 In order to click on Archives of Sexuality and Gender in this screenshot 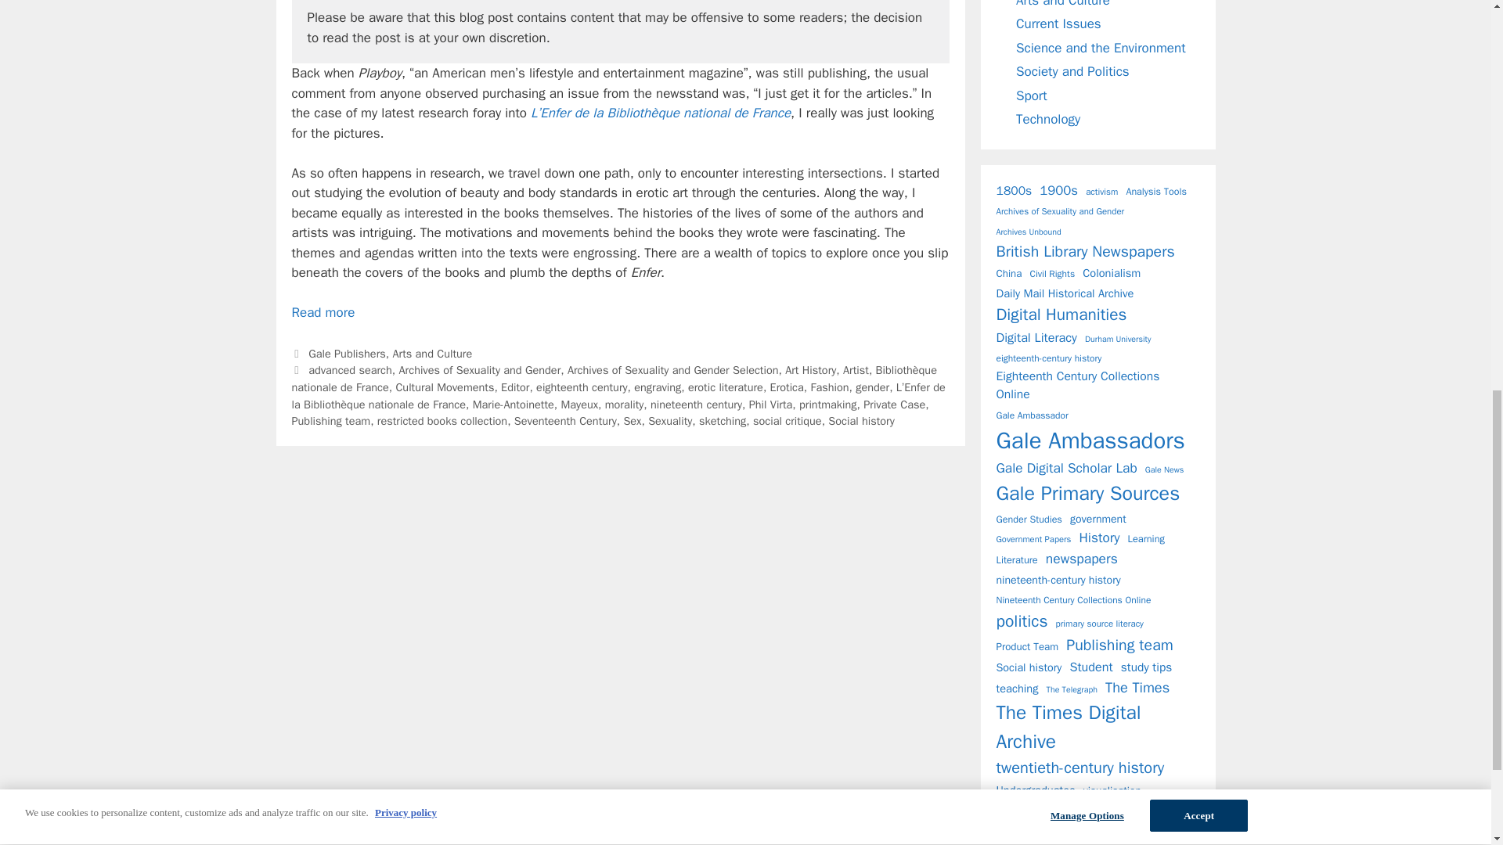, I will do `click(480, 369)`.